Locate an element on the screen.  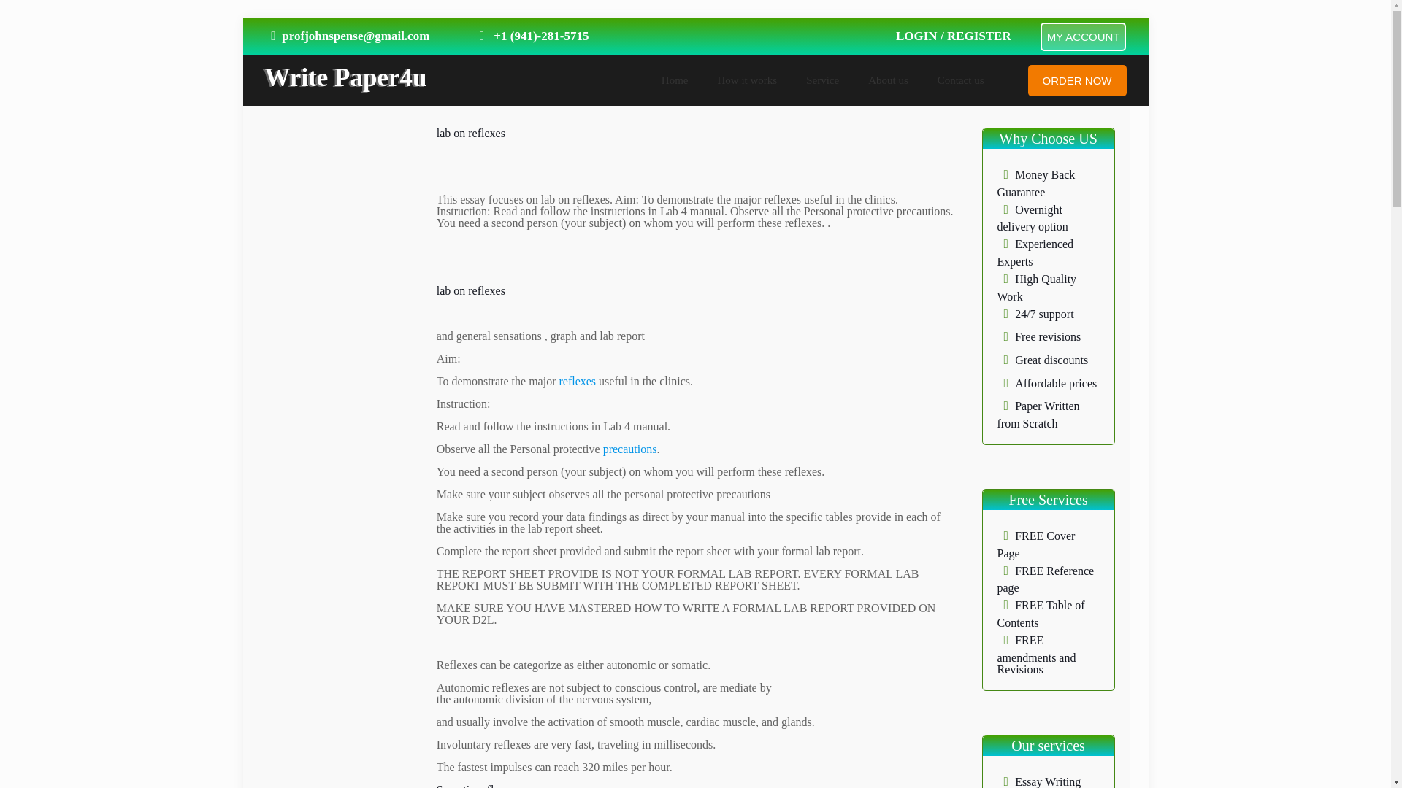
Contact us is located at coordinates (960, 80).